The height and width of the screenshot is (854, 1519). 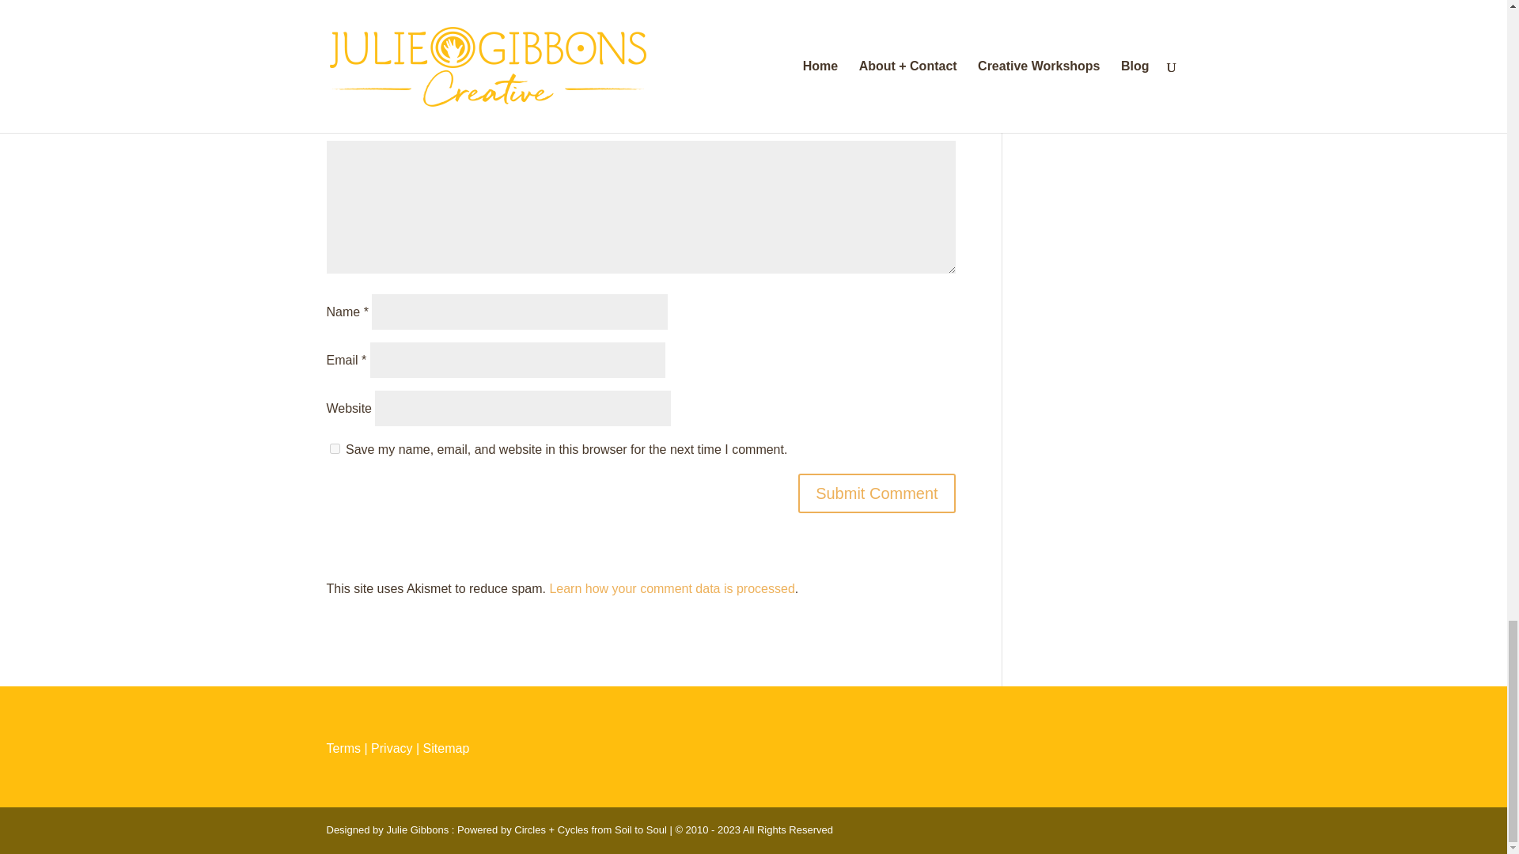 I want to click on Submit Comment, so click(x=877, y=493).